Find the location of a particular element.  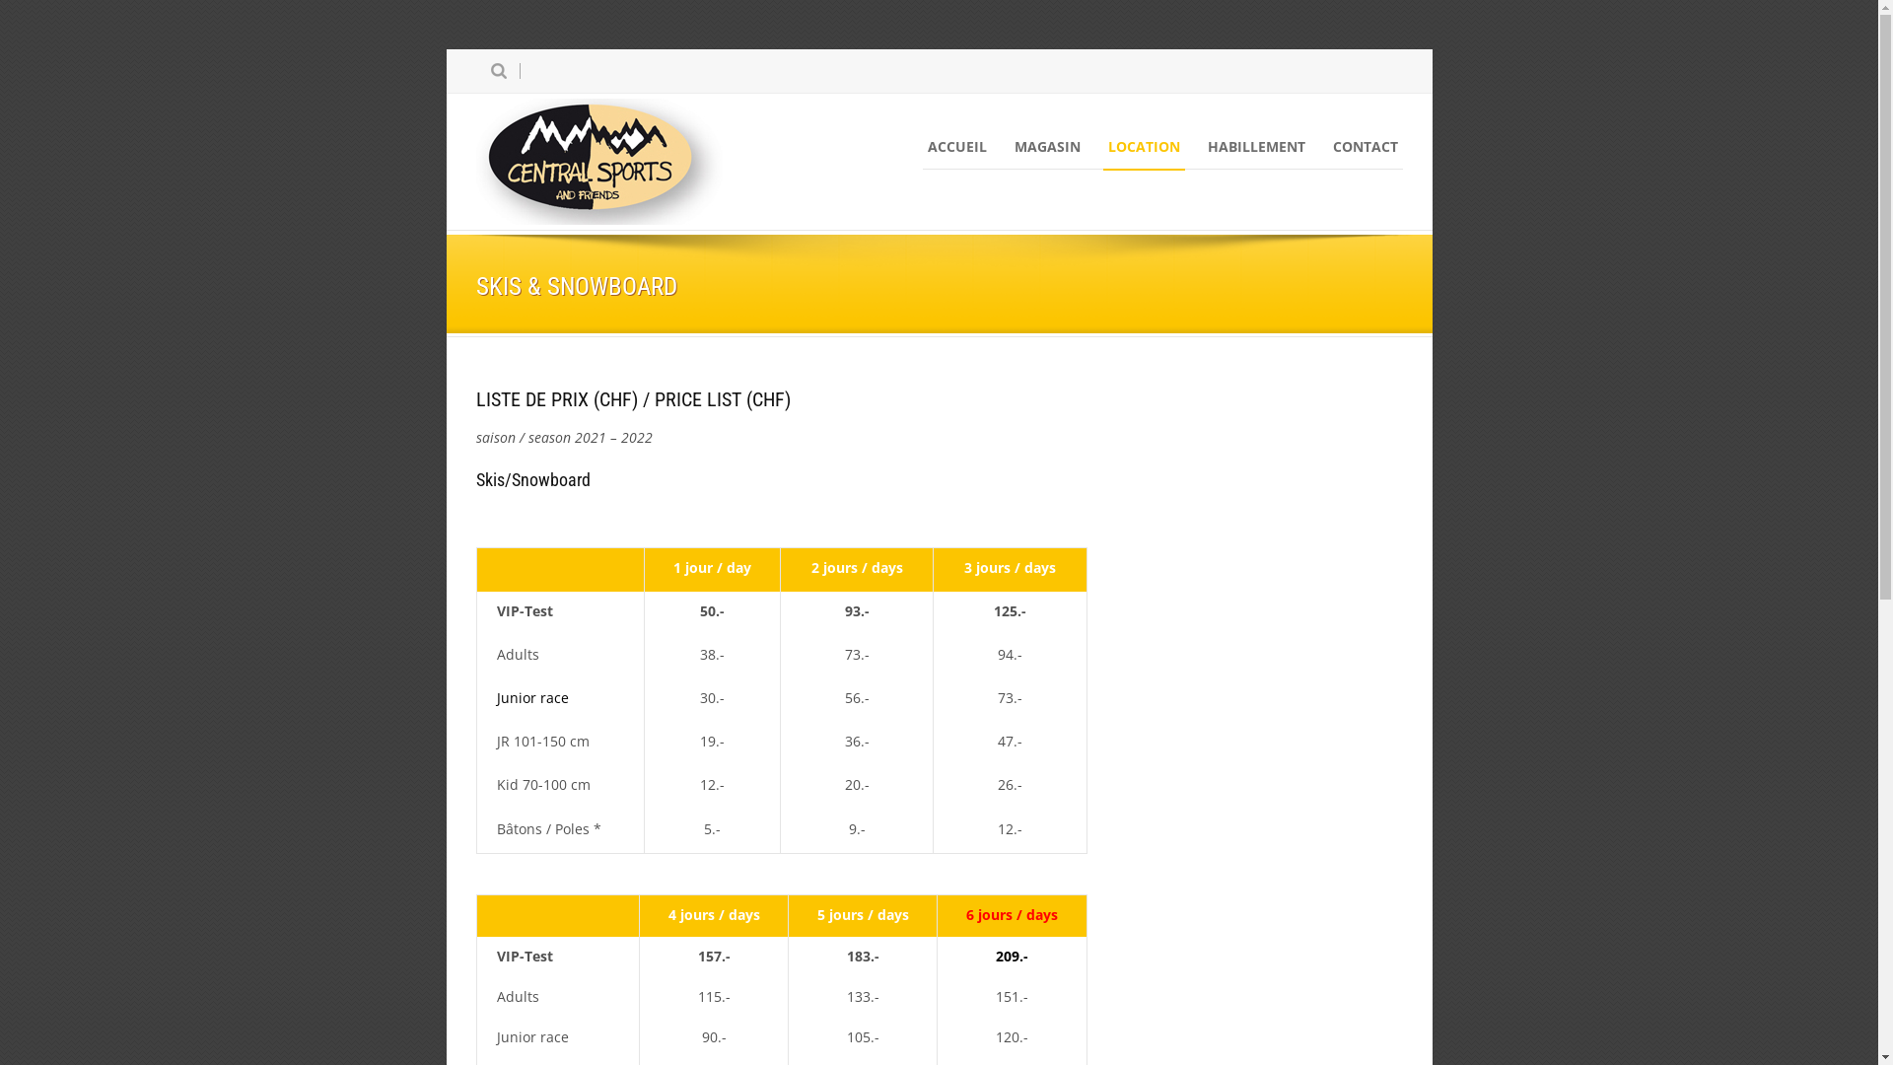

CONTACT is located at coordinates (1365, 147).